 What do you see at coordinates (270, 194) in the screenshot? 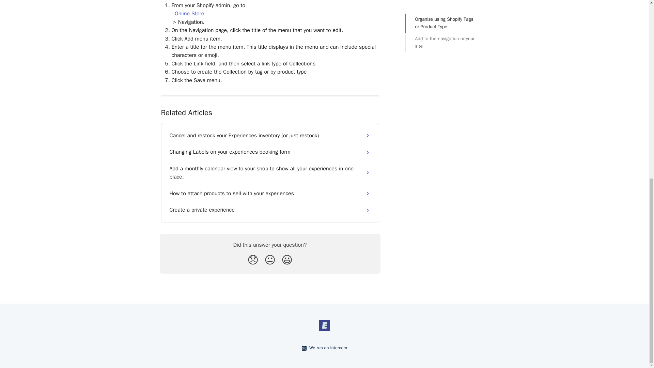
I see `How to attach products to sell with your experiences` at bounding box center [270, 194].